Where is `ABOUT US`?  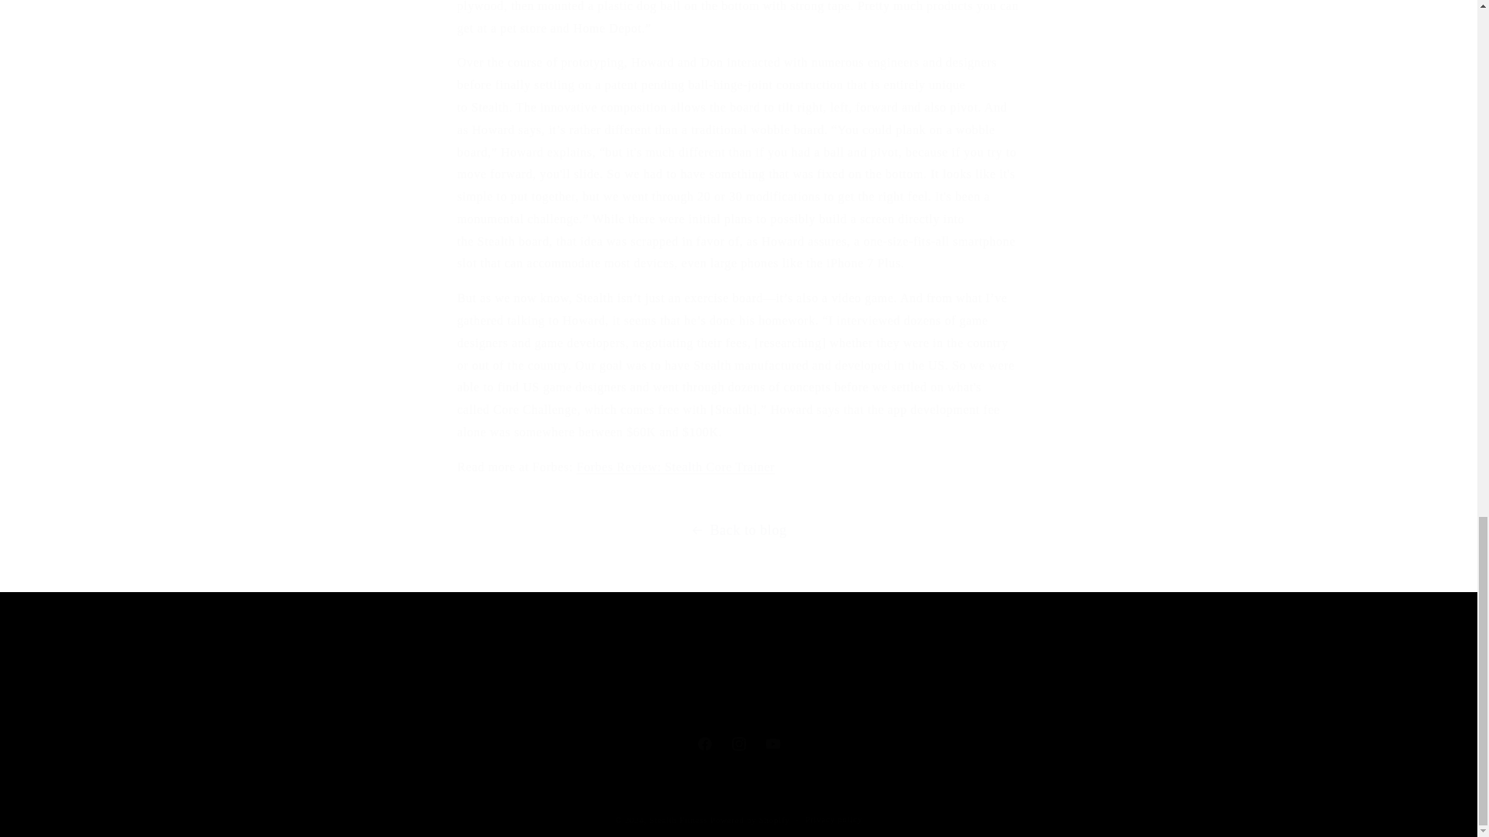
ABOUT US is located at coordinates (838, 666).